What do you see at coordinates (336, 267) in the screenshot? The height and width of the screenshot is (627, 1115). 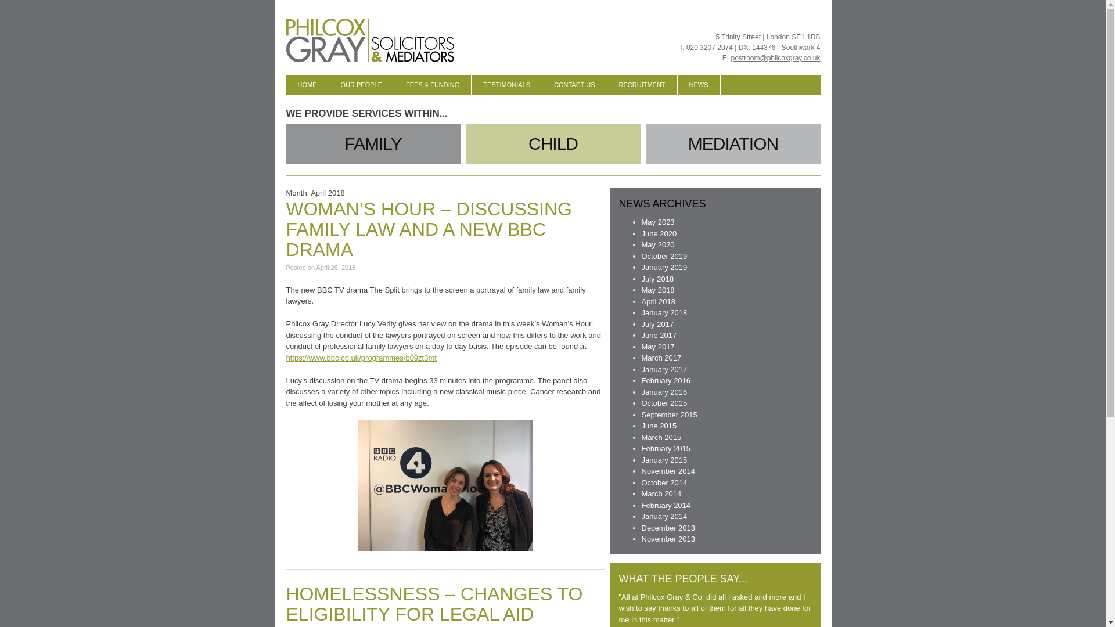 I see `10:45 am` at bounding box center [336, 267].